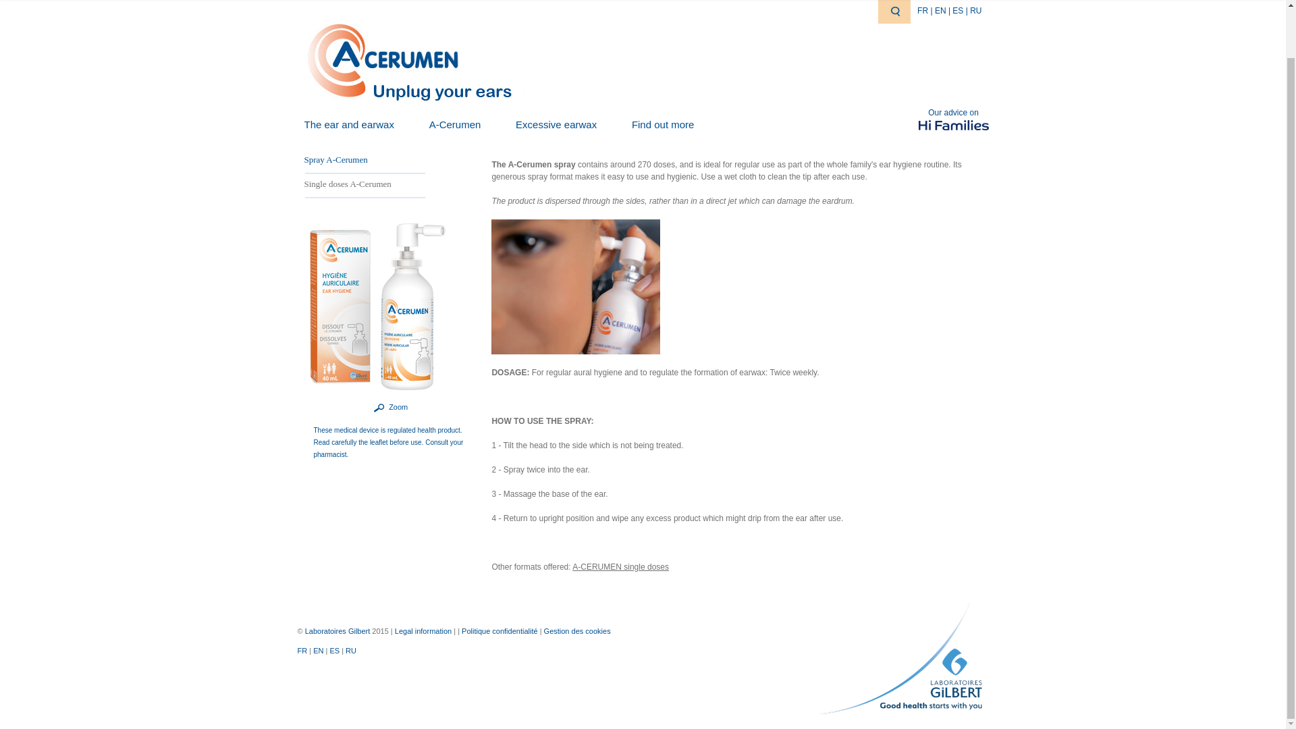 The image size is (1296, 729). Describe the element at coordinates (975, 10) in the screenshot. I see `RU` at that location.